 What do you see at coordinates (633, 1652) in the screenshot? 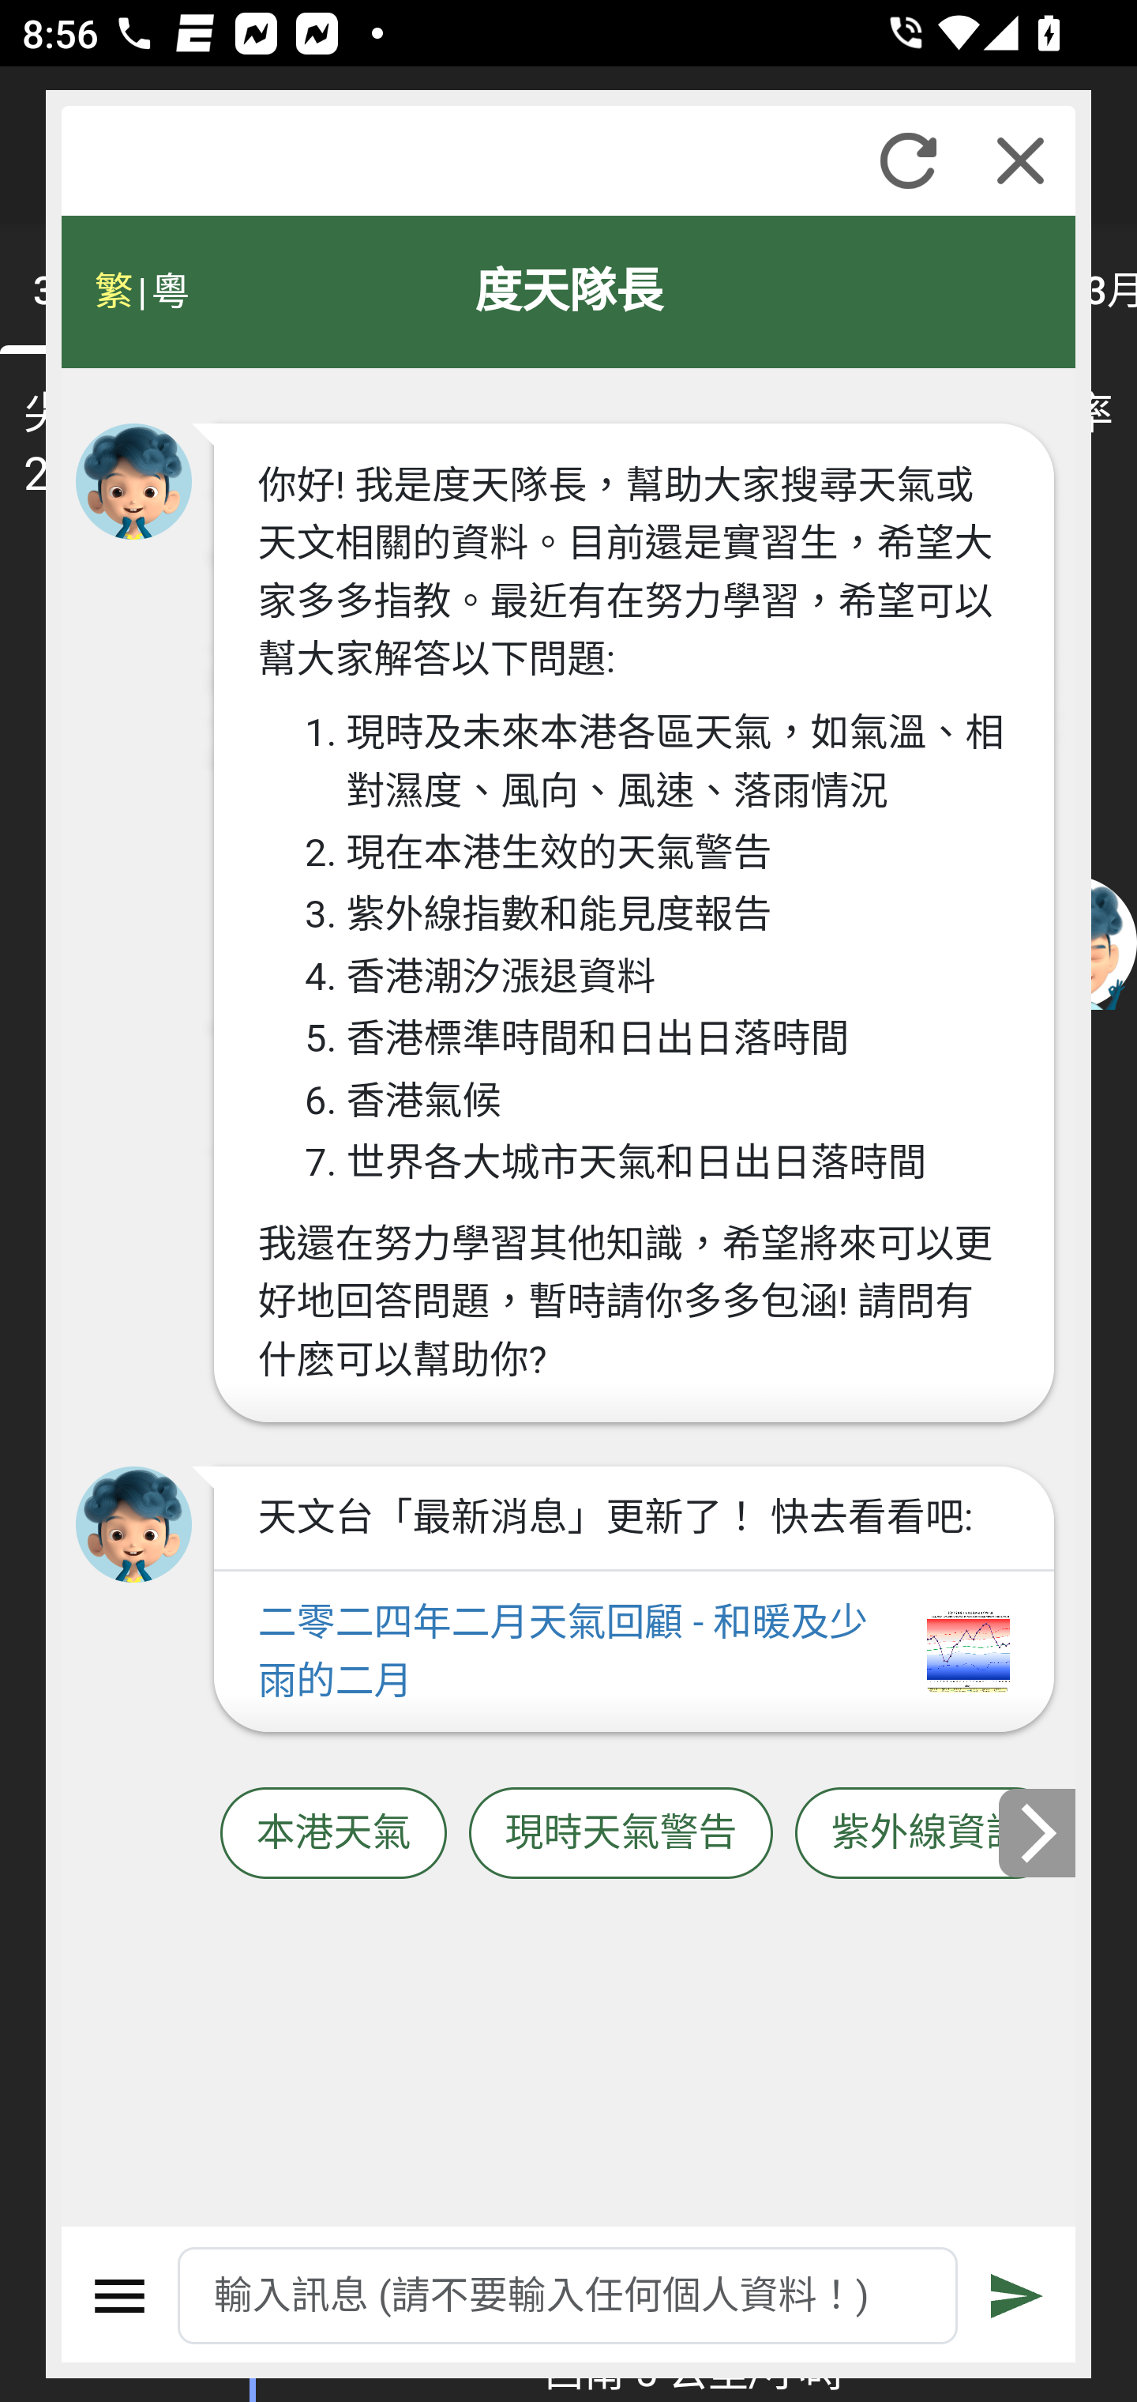
I see `二零二四年二月天氣回顧 - 和暖及少雨的二月` at bounding box center [633, 1652].